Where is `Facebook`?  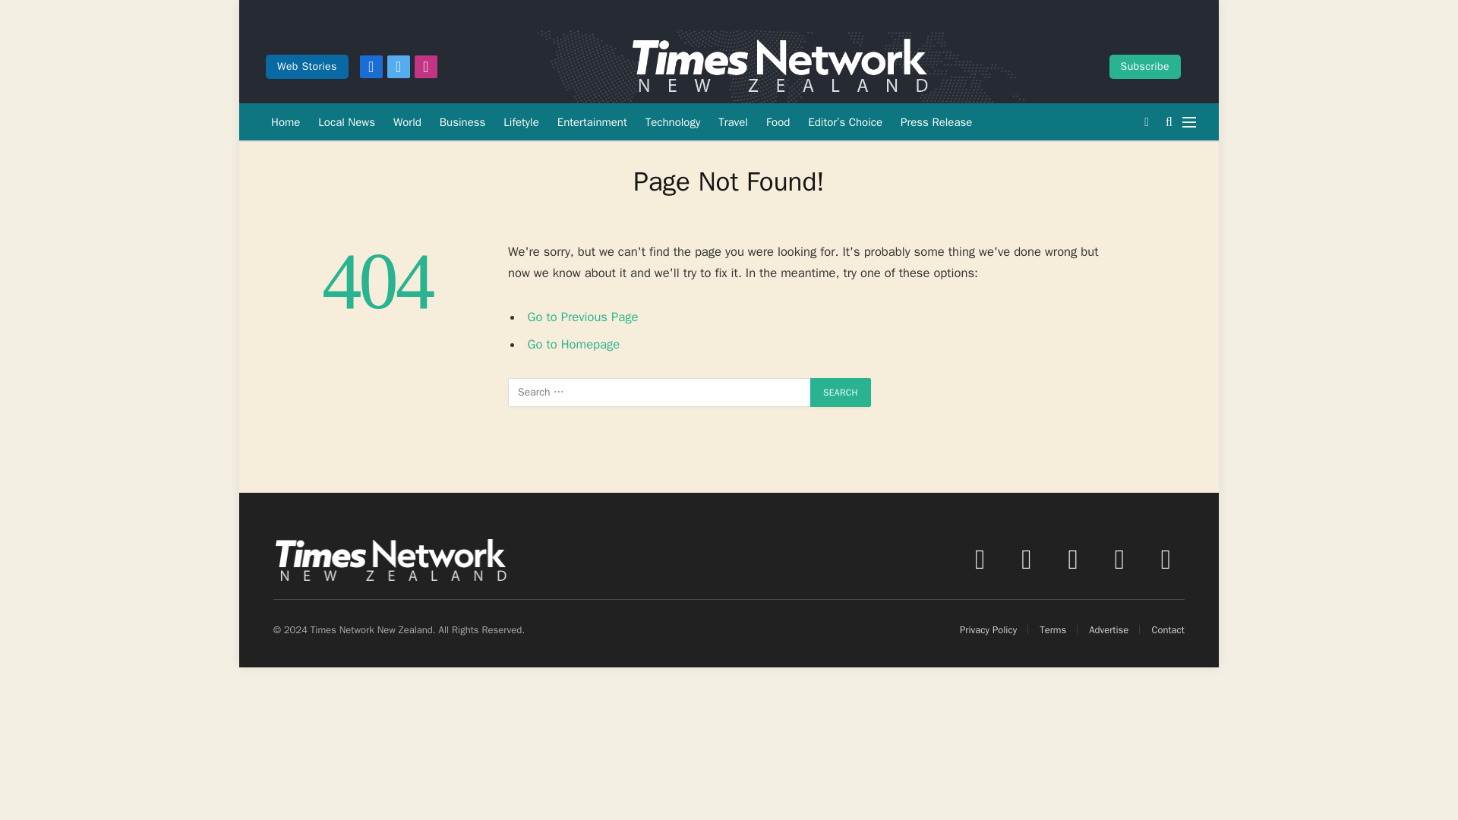
Facebook is located at coordinates (371, 67).